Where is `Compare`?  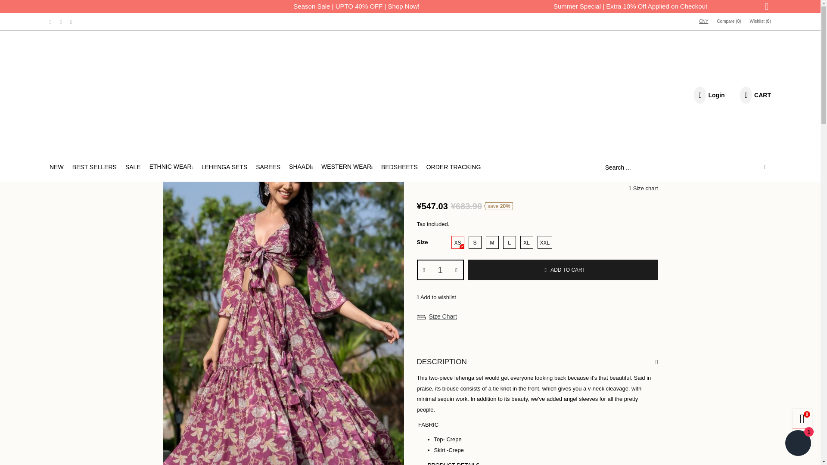 Compare is located at coordinates (728, 22).